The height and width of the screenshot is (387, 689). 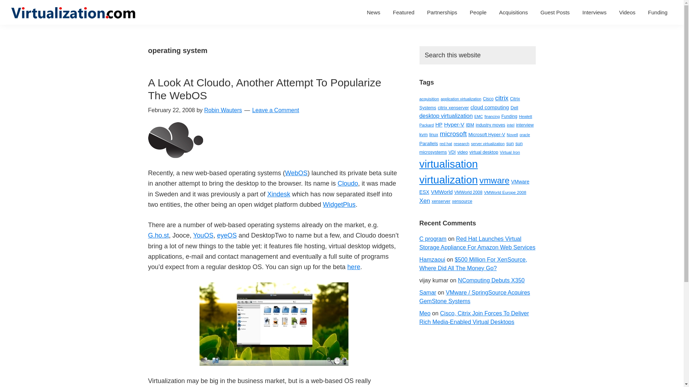 What do you see at coordinates (158, 235) in the screenshot?
I see `G.ho.st` at bounding box center [158, 235].